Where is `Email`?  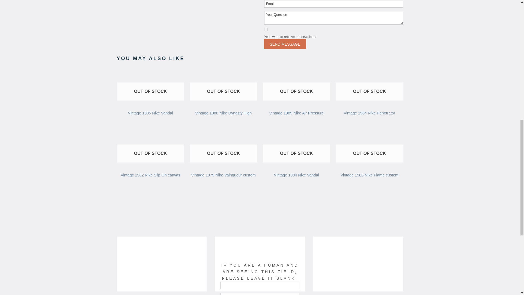
Email is located at coordinates (334, 4).